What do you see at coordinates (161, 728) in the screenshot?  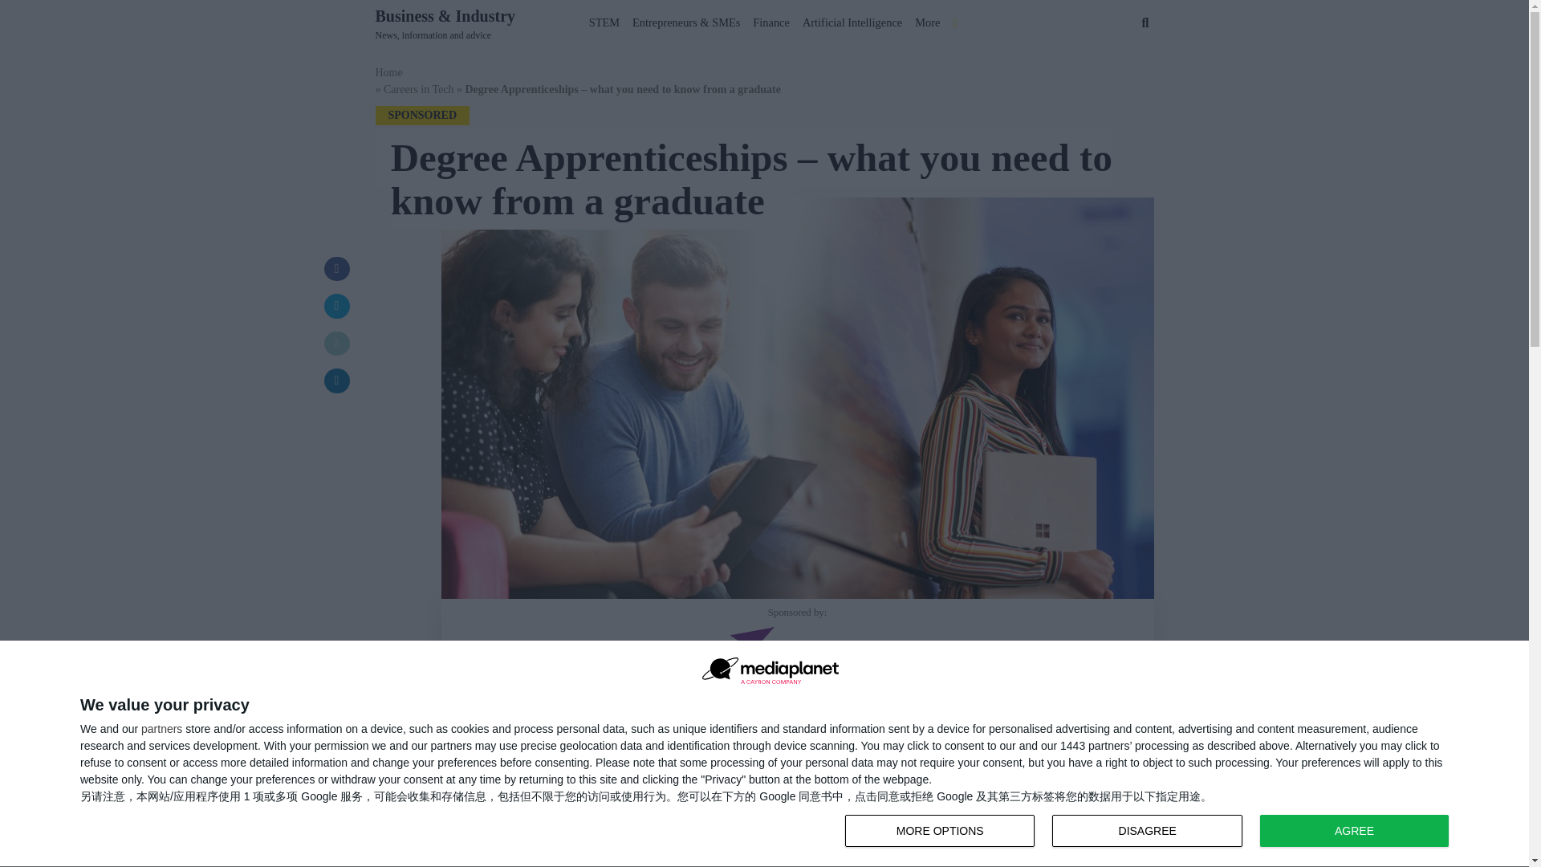 I see `partners` at bounding box center [161, 728].